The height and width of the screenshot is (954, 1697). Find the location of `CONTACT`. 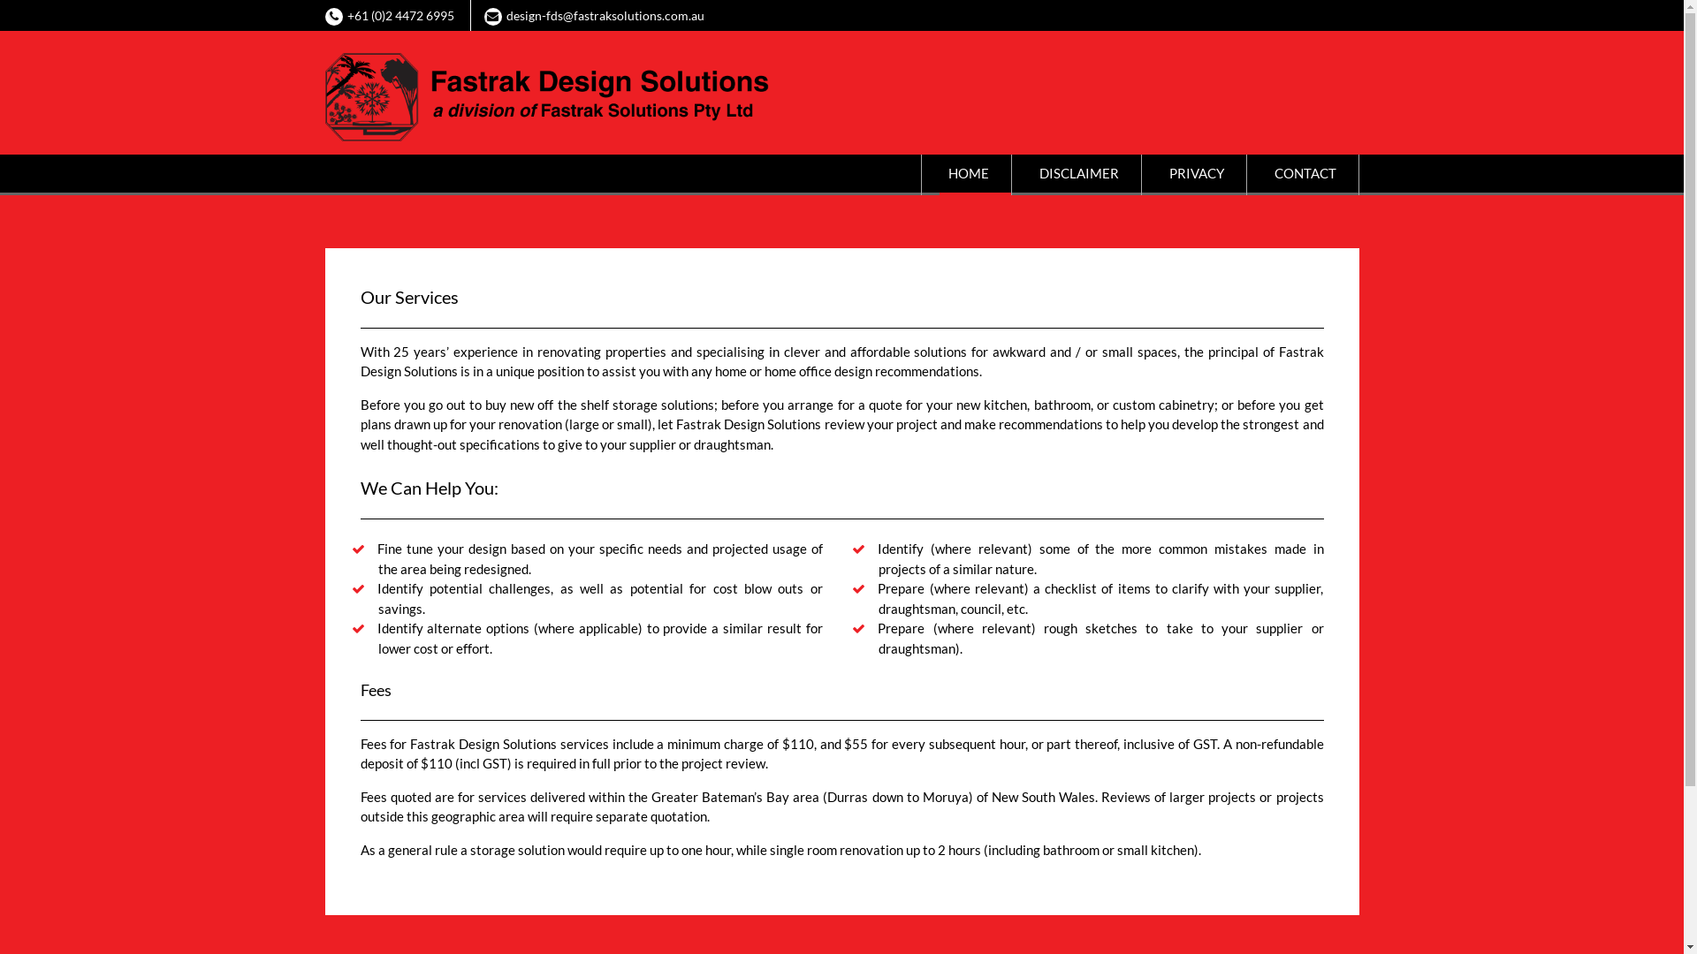

CONTACT is located at coordinates (1312, 175).